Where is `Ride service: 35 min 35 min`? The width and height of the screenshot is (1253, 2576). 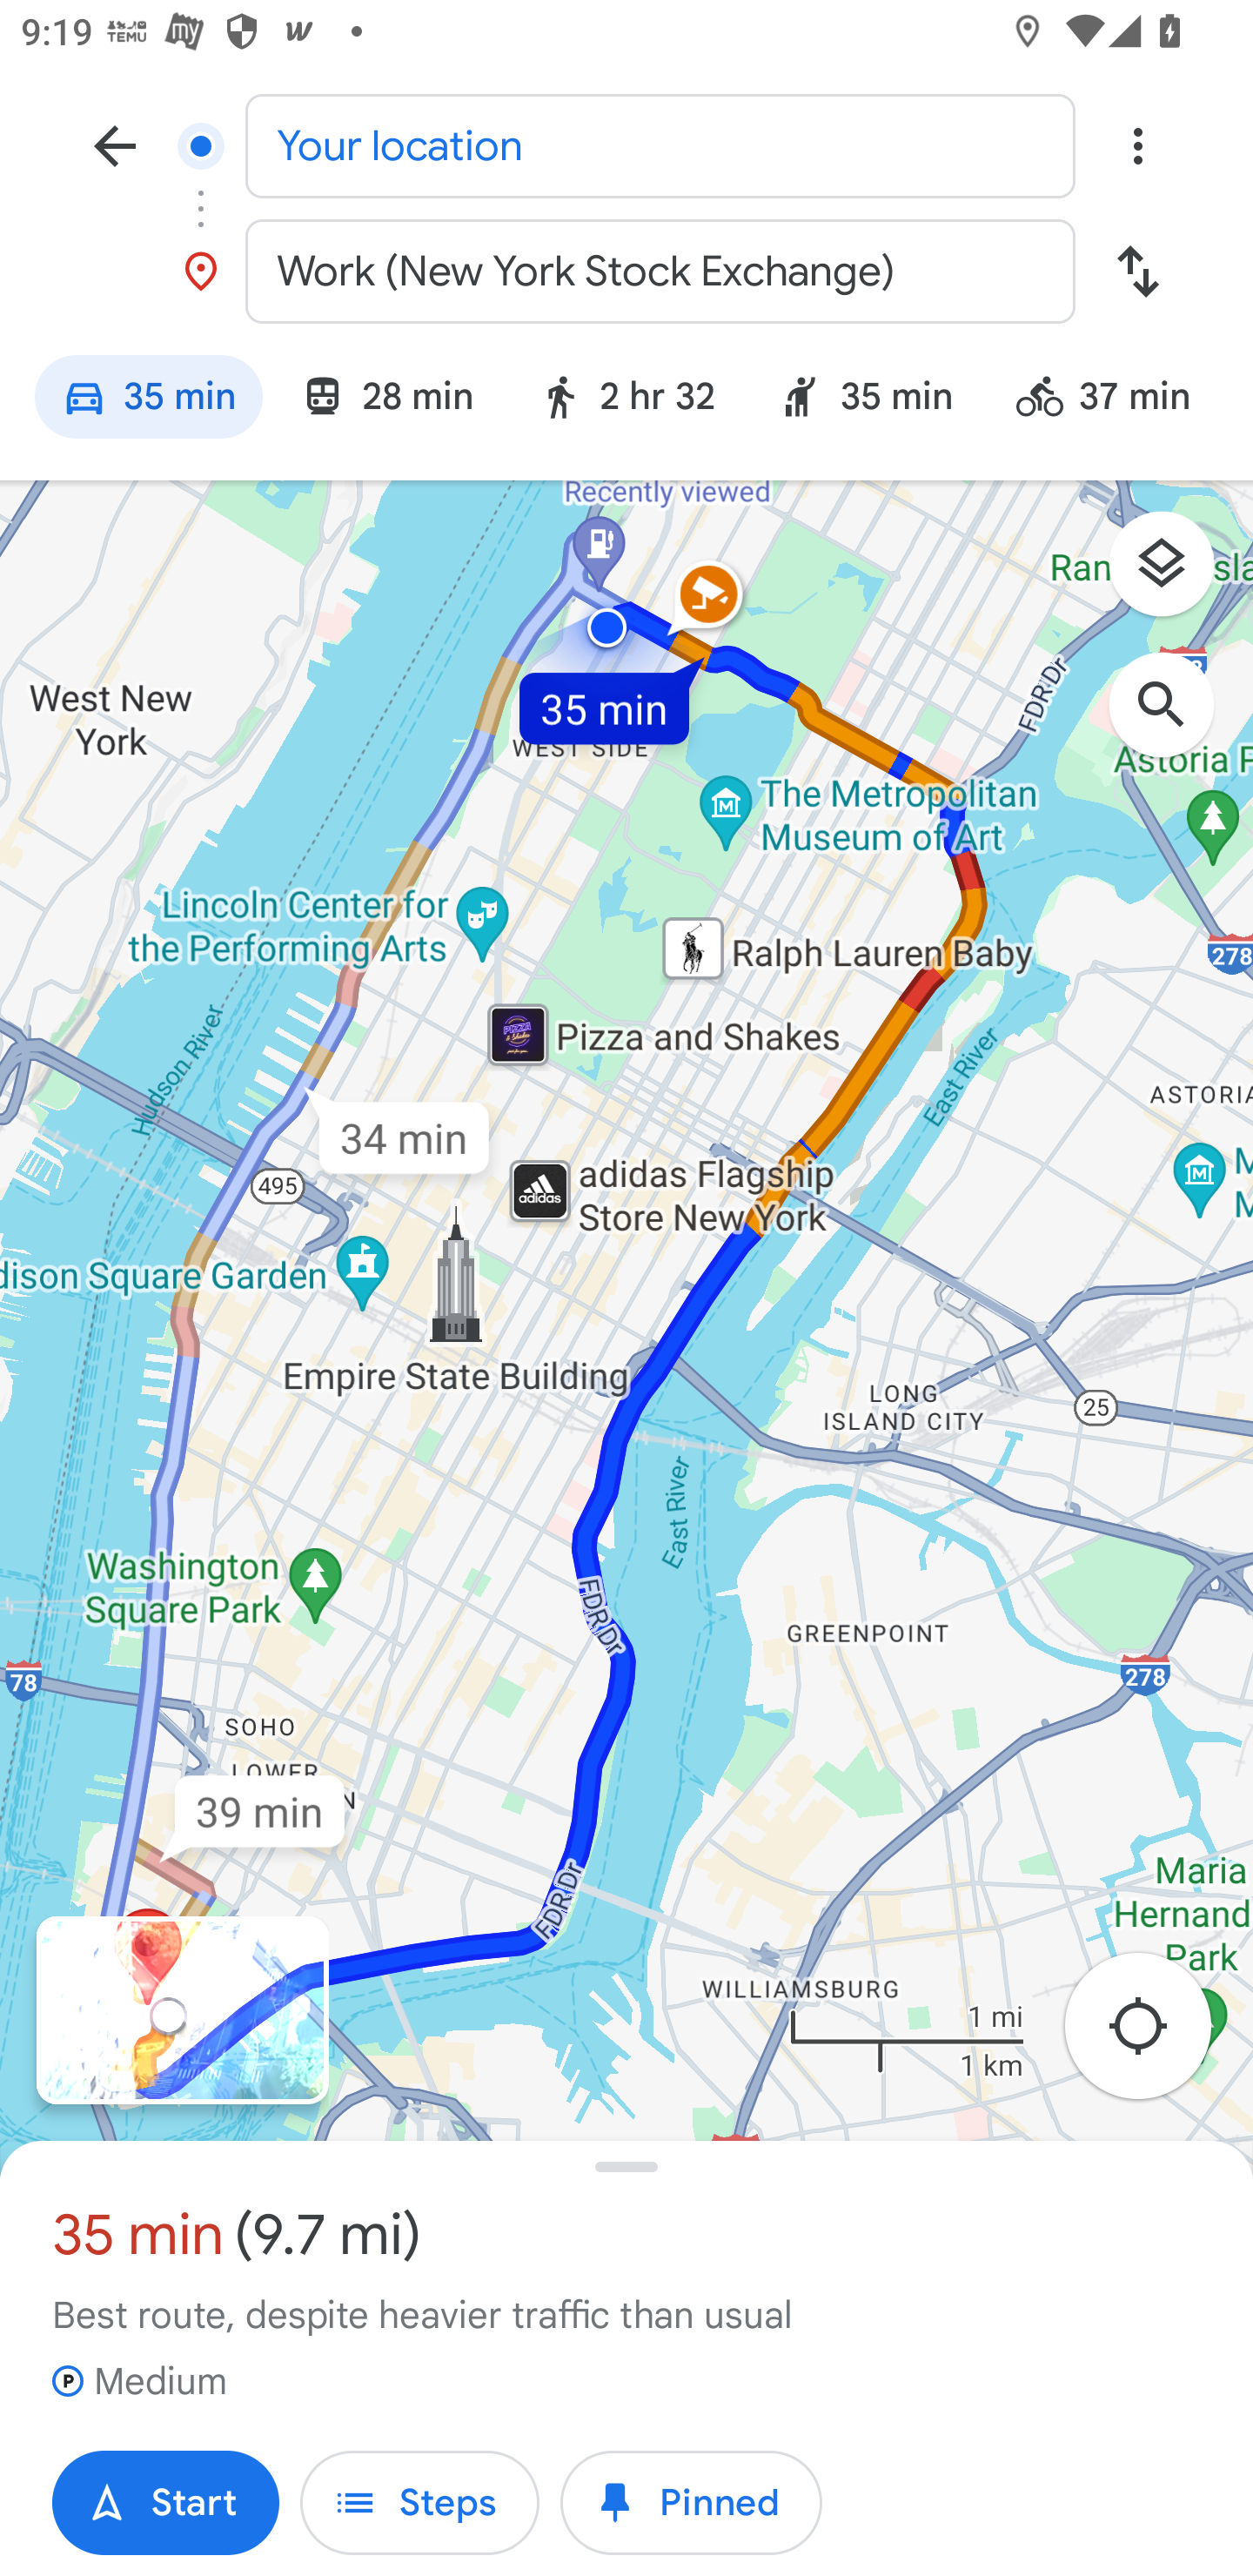 Ride service: 35 min 35 min is located at coordinates (865, 401).